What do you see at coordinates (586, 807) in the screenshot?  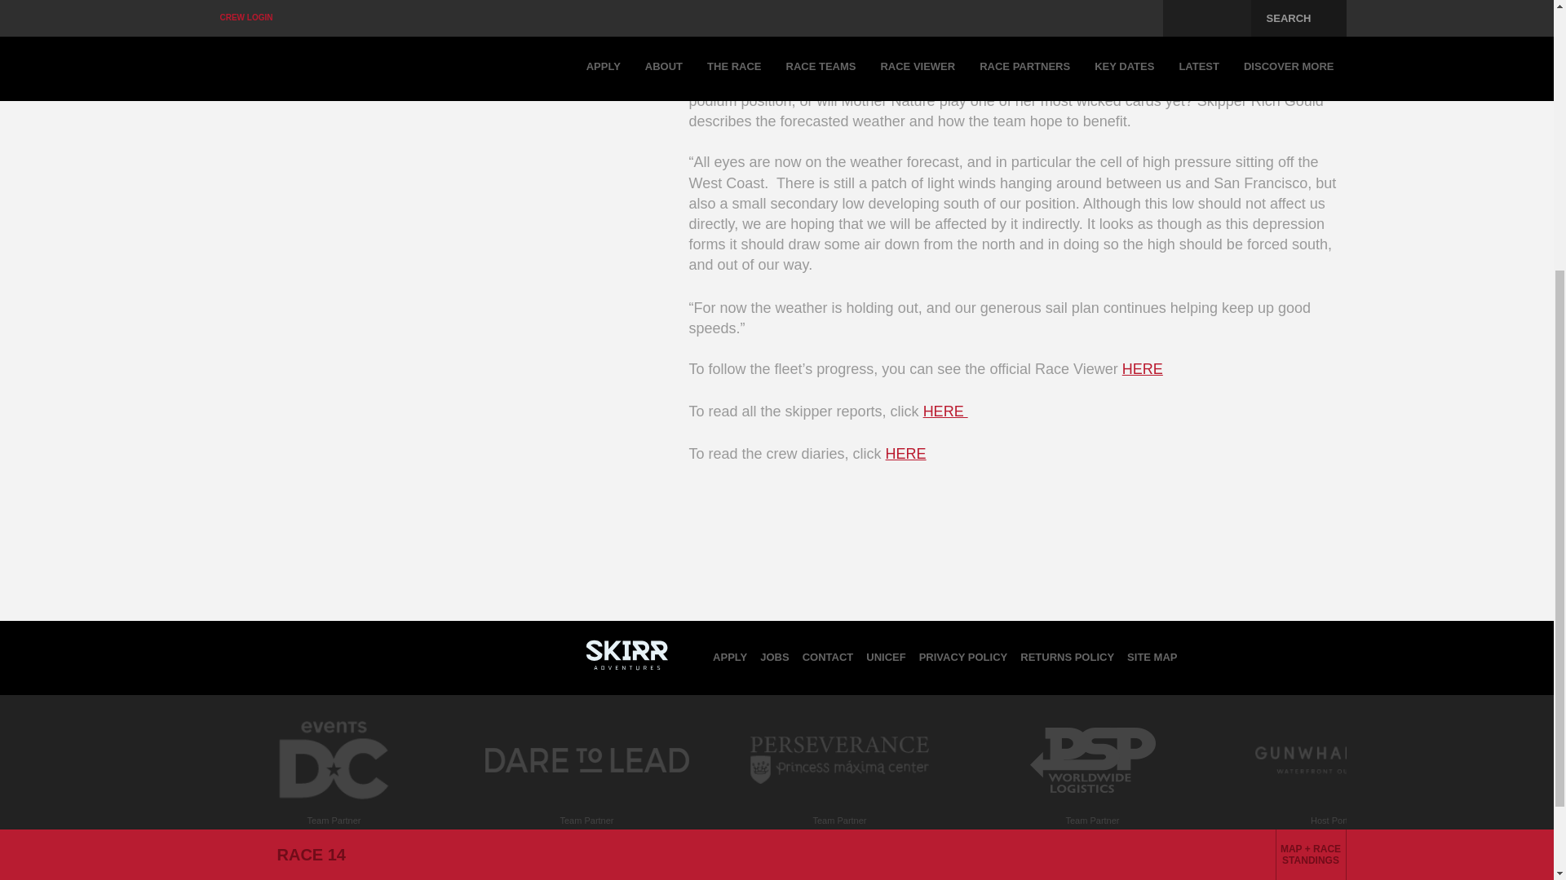 I see `Dare To Lead` at bounding box center [586, 807].